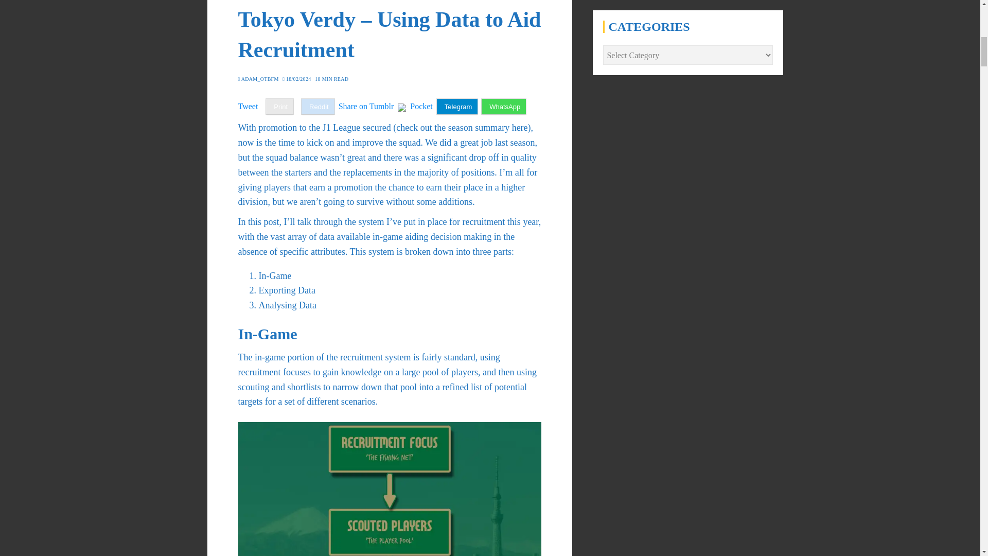  What do you see at coordinates (457, 107) in the screenshot?
I see `Telegram` at bounding box center [457, 107].